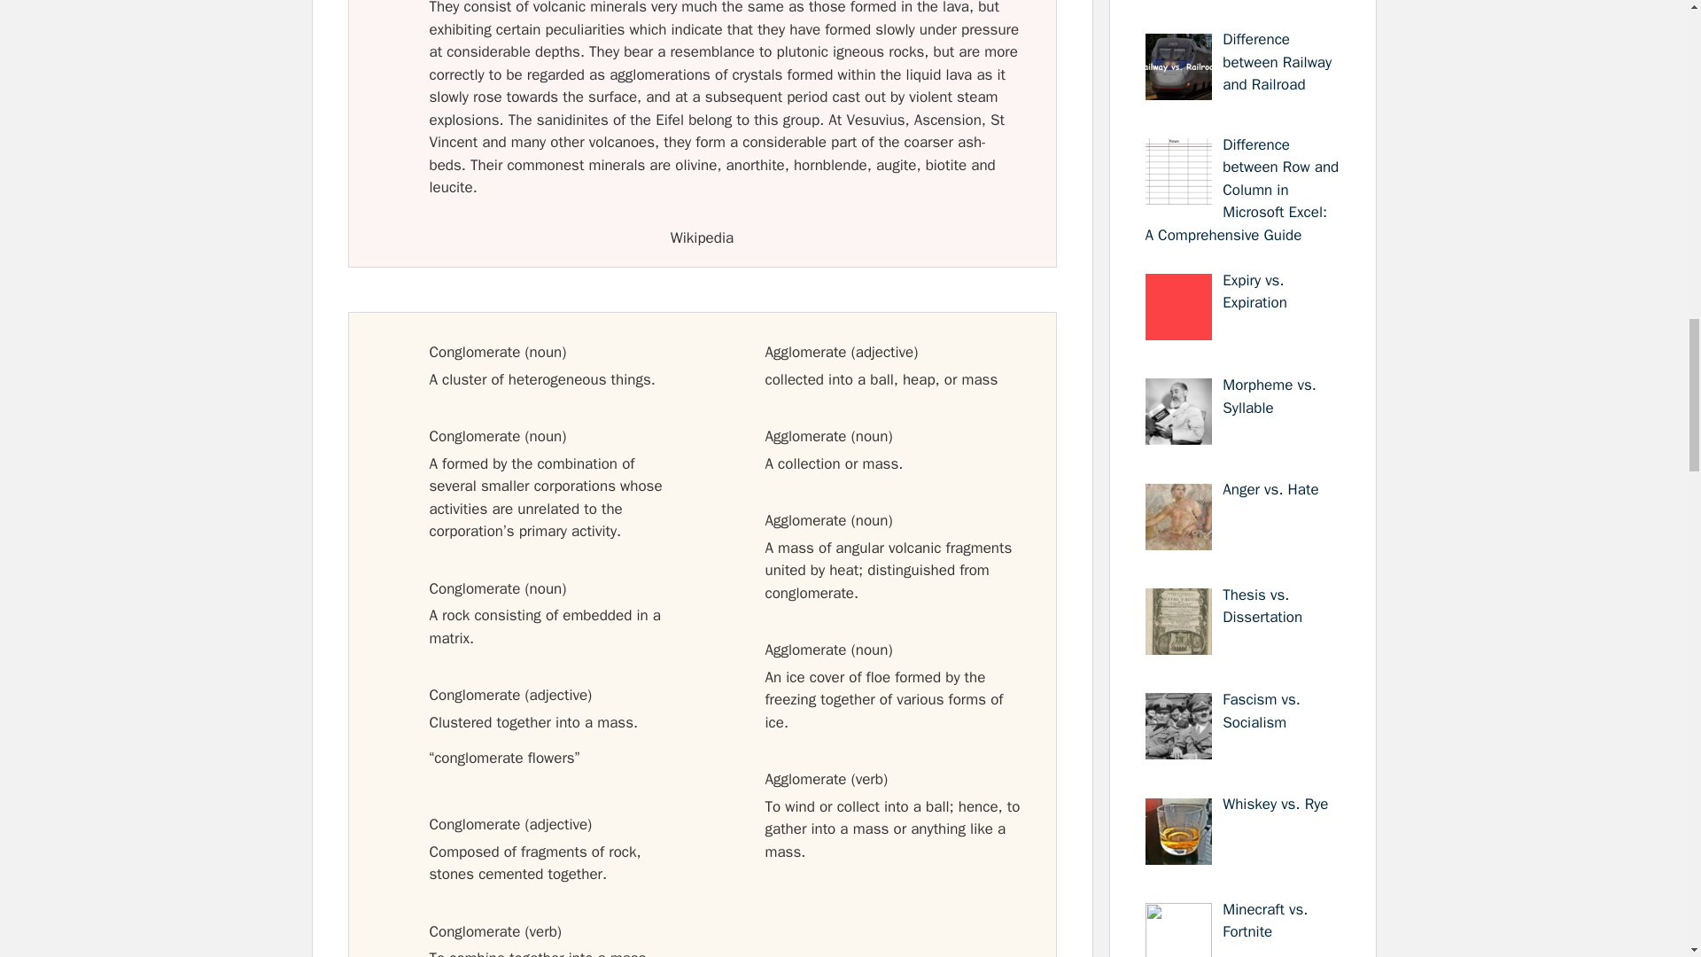 The width and height of the screenshot is (1701, 957). Describe the element at coordinates (1270, 396) in the screenshot. I see `Morpheme vs. Syllable` at that location.